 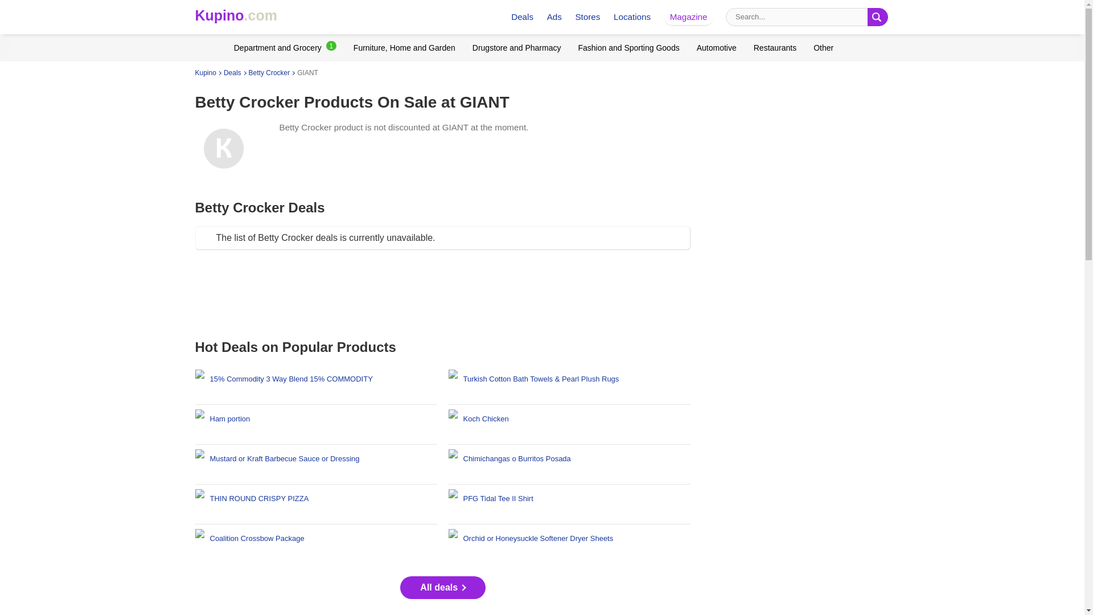 What do you see at coordinates (404, 47) in the screenshot?
I see `Furniture, Home and Garden` at bounding box center [404, 47].